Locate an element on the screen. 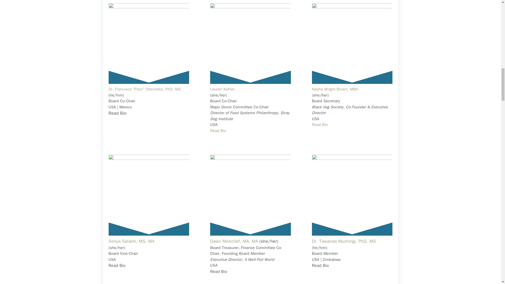 The width and height of the screenshot is (505, 284). Naijha is located at coordinates (352, 43).